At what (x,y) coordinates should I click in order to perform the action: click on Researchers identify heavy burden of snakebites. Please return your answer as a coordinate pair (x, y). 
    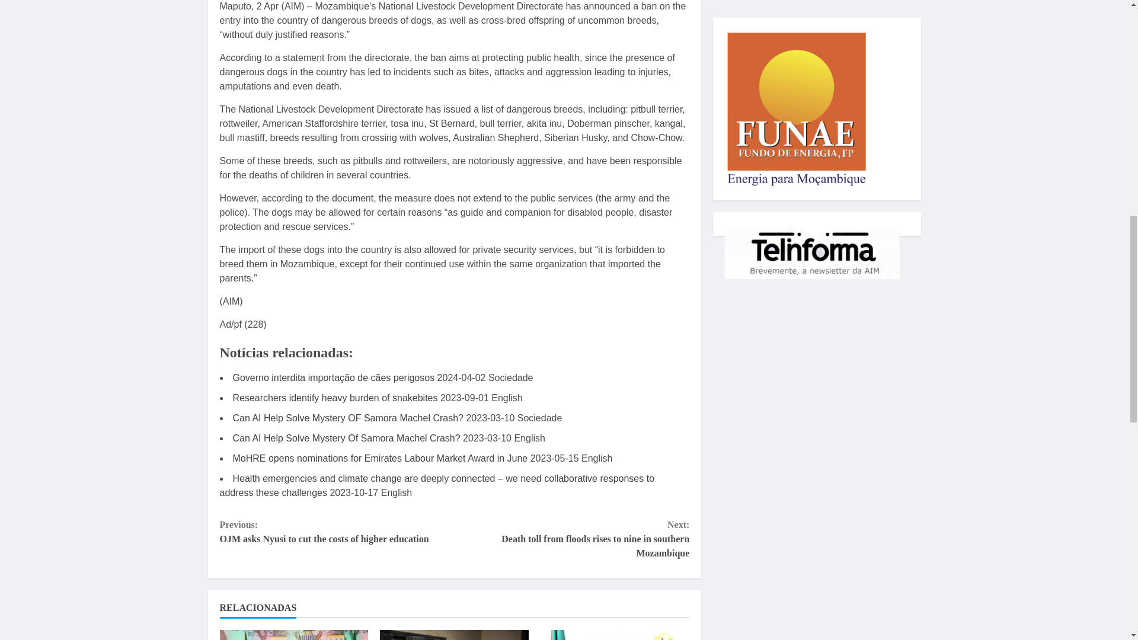
    Looking at the image, I should click on (334, 398).